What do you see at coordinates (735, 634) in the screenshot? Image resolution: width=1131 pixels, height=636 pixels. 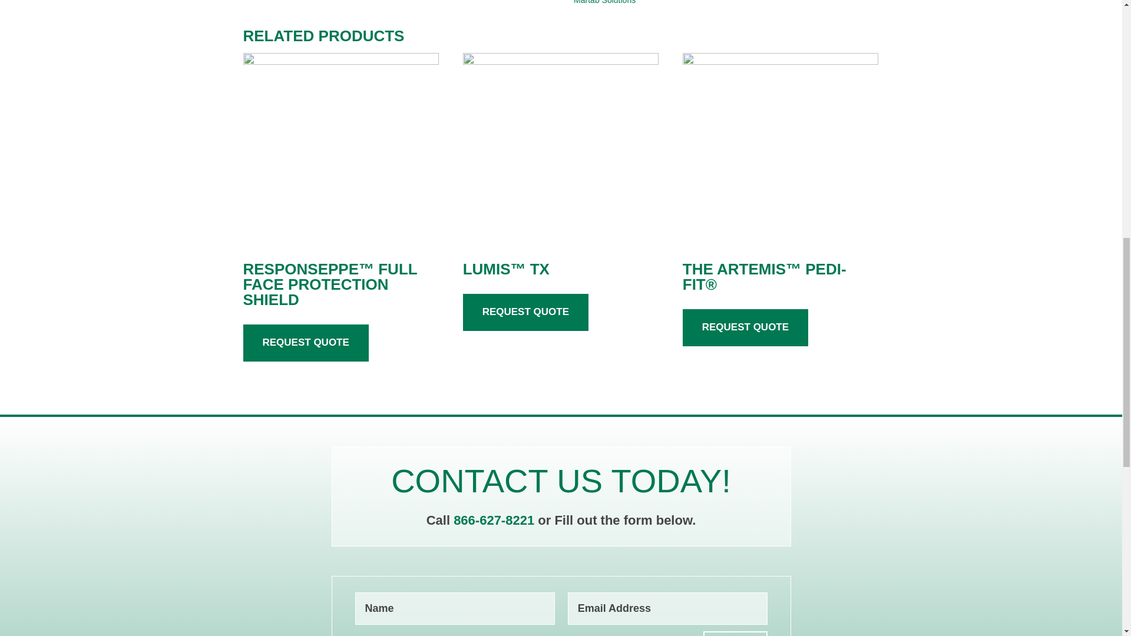 I see `SUBMIT` at bounding box center [735, 634].